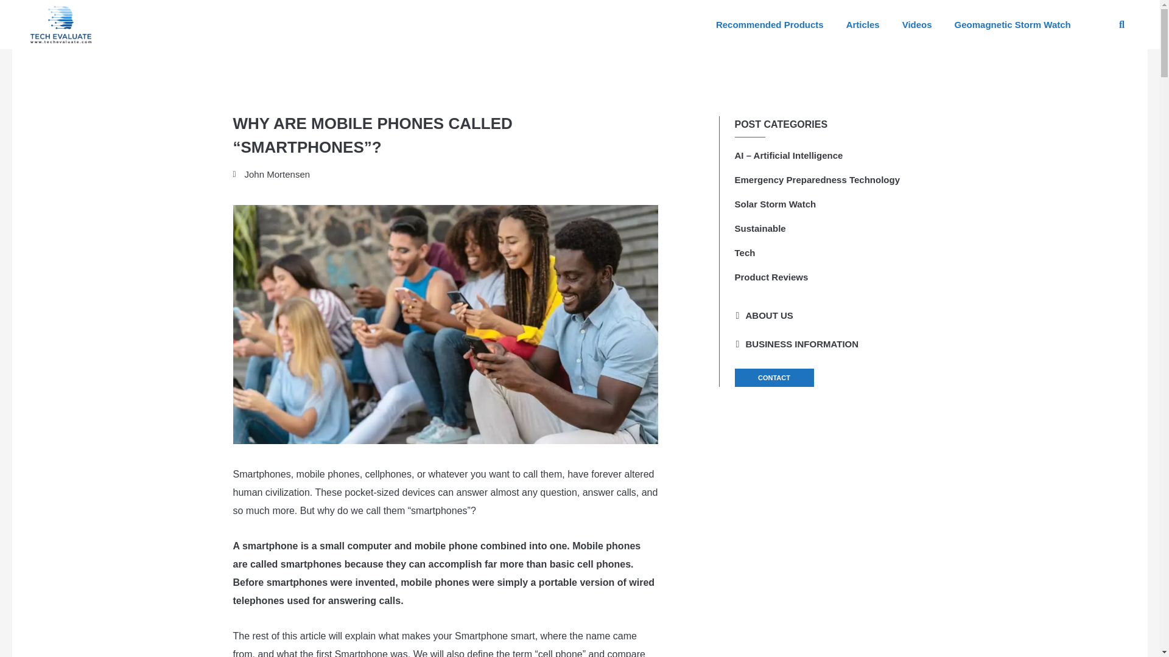 Image resolution: width=1169 pixels, height=657 pixels. What do you see at coordinates (1013, 24) in the screenshot?
I see `Geomagnetic Storm Watch` at bounding box center [1013, 24].